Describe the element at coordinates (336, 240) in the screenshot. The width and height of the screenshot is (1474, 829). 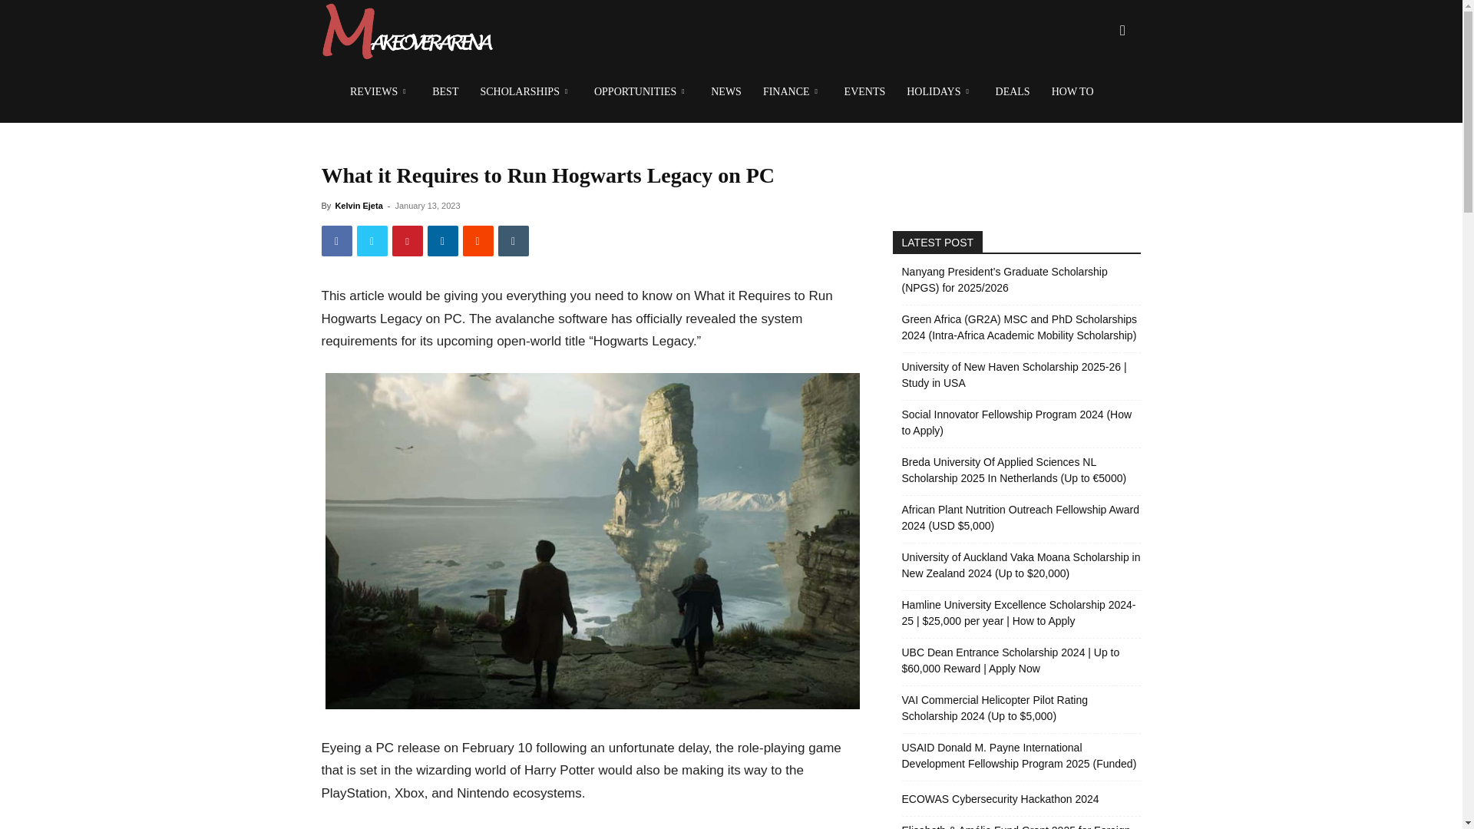
I see `Facebook` at that location.